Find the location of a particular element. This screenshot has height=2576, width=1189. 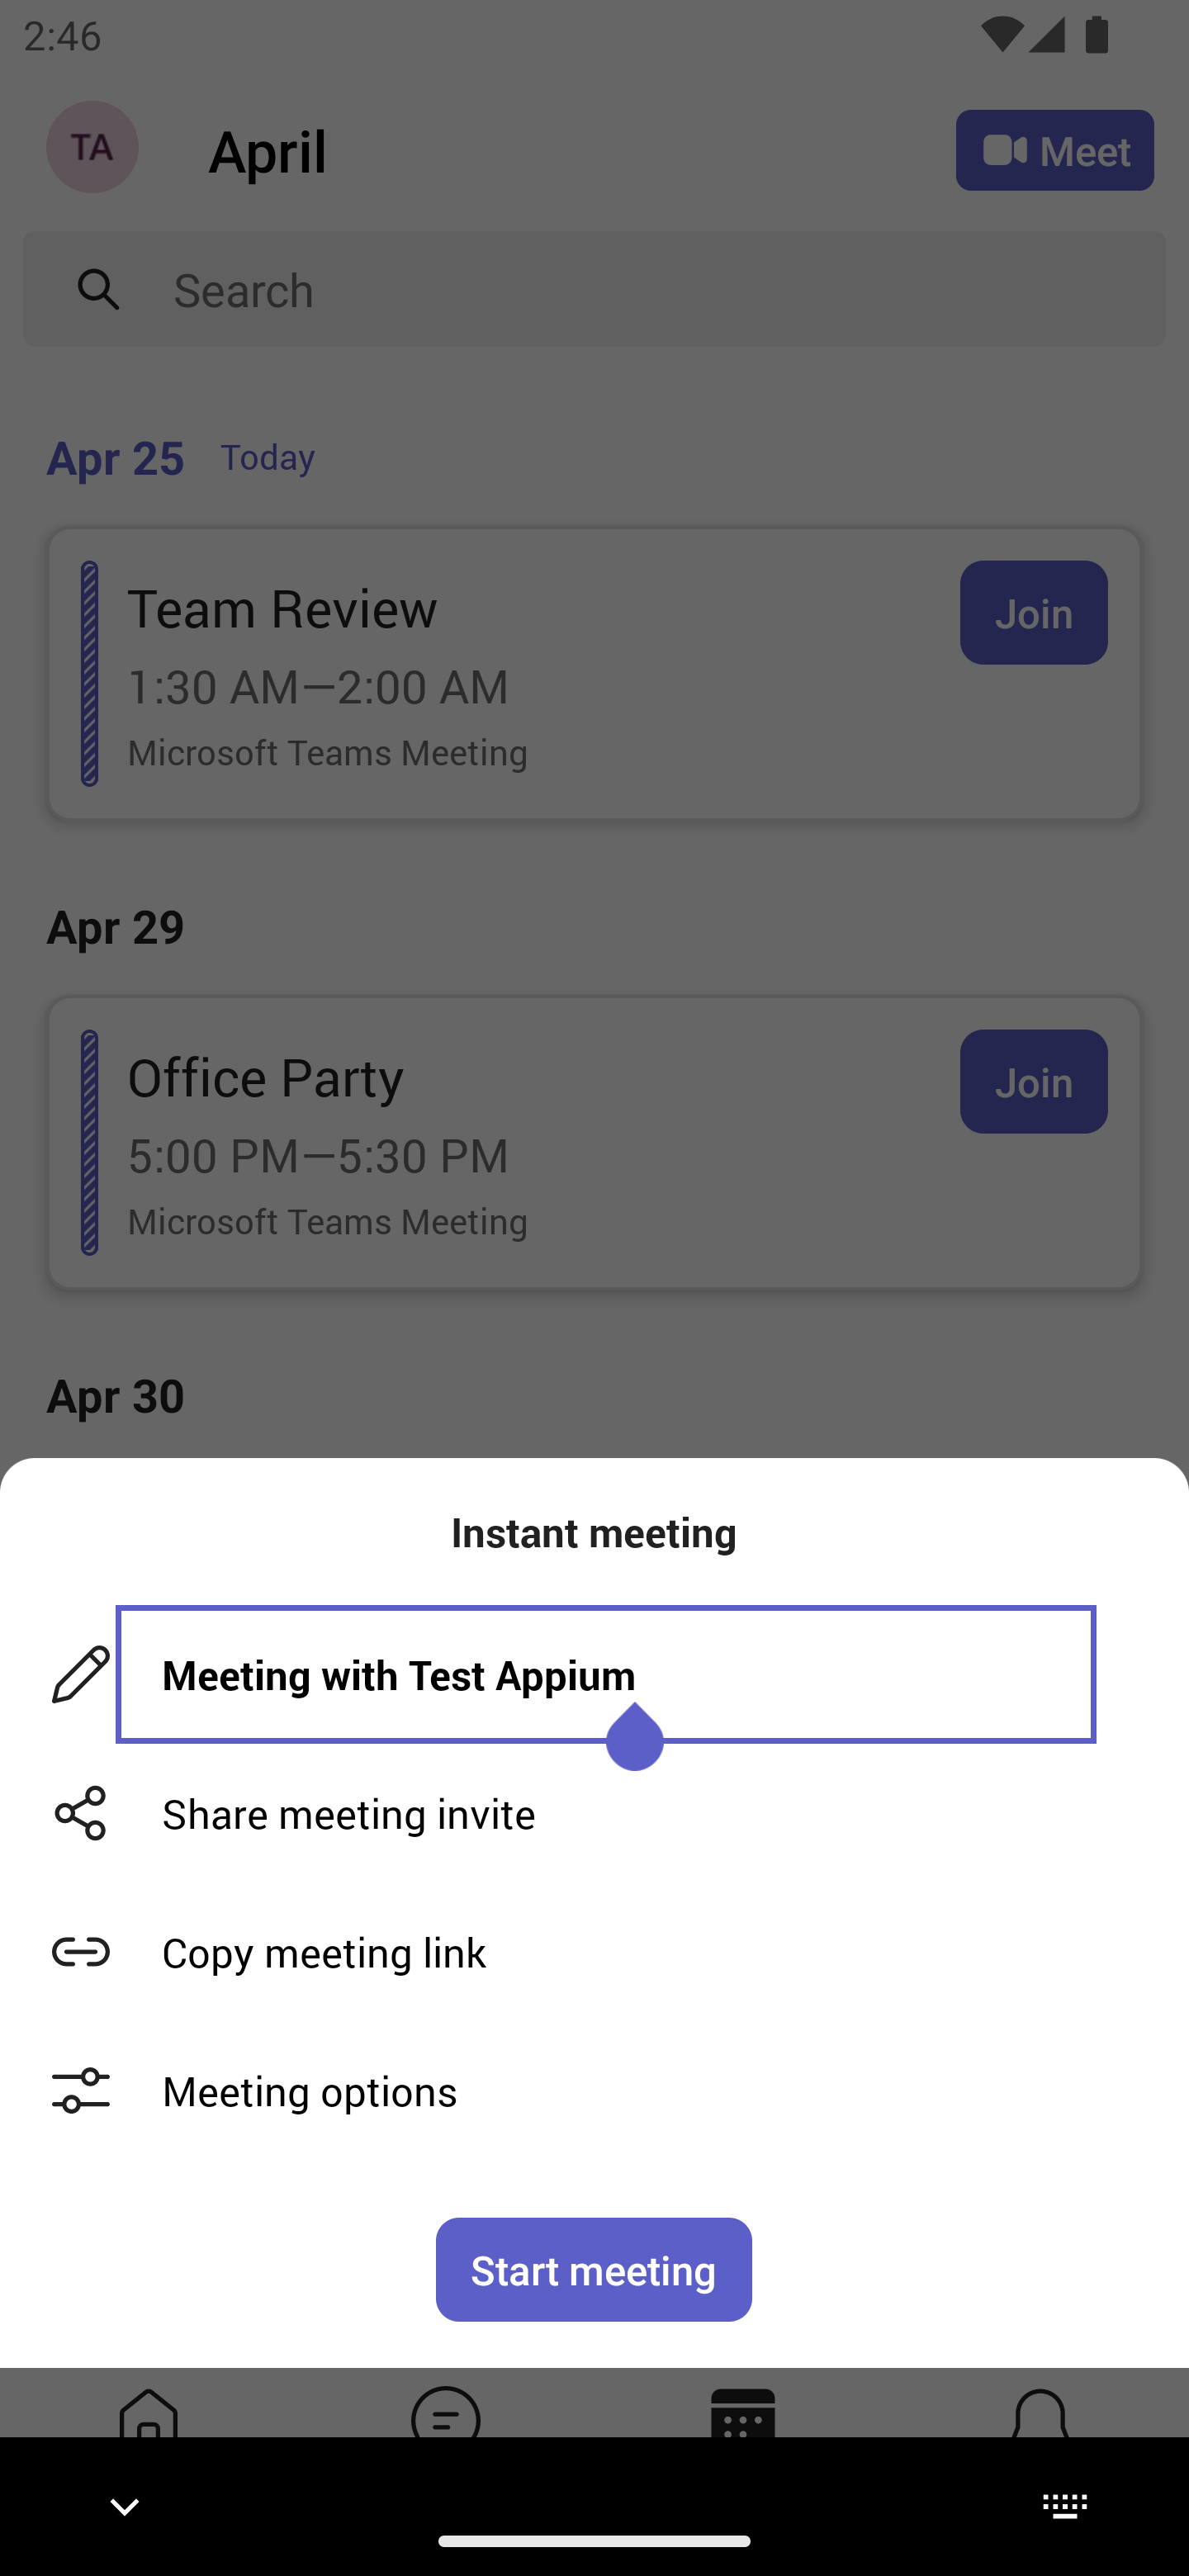

Share meeting invite is located at coordinates (594, 1813).